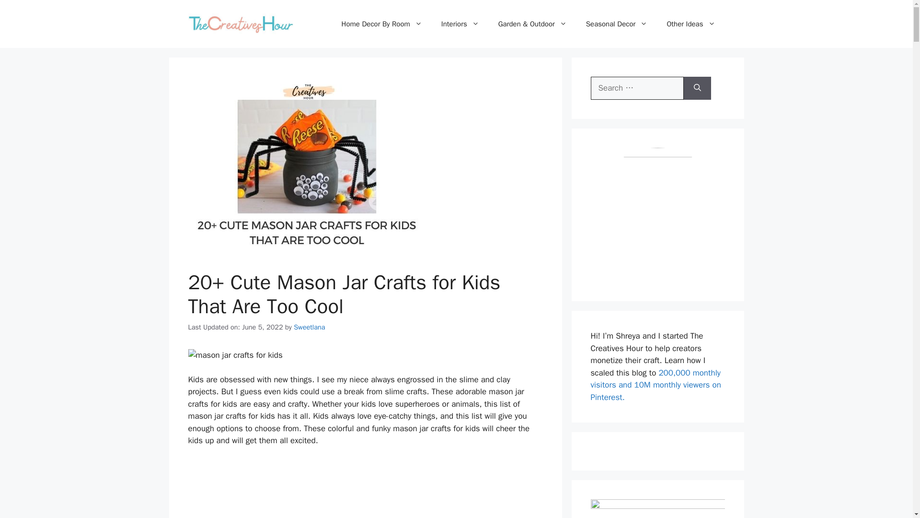 The image size is (920, 518). Describe the element at coordinates (690, 24) in the screenshot. I see `Other Ideas` at that location.